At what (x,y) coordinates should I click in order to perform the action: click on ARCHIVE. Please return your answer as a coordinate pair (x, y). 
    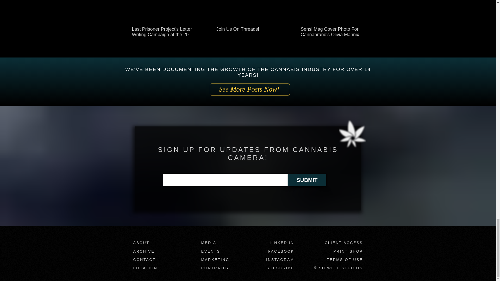
    Looking at the image, I should click on (144, 251).